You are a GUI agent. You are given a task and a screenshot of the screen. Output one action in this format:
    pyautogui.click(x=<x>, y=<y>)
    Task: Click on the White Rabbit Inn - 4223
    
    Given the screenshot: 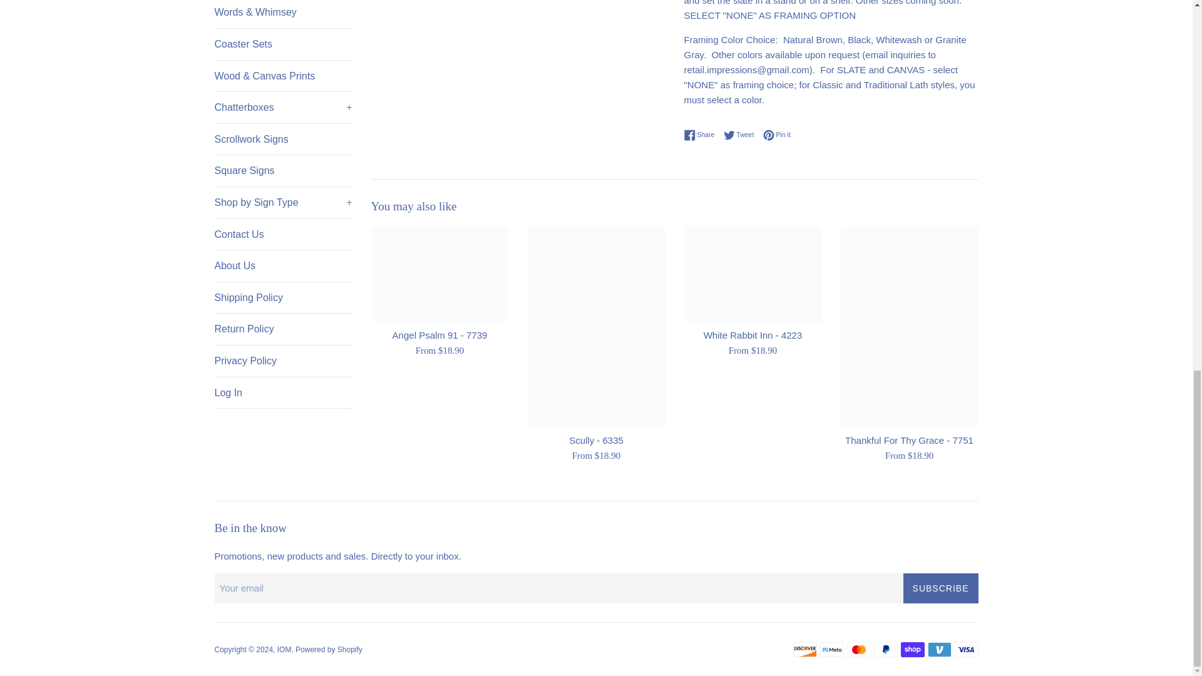 What is the action you would take?
    pyautogui.click(x=753, y=274)
    